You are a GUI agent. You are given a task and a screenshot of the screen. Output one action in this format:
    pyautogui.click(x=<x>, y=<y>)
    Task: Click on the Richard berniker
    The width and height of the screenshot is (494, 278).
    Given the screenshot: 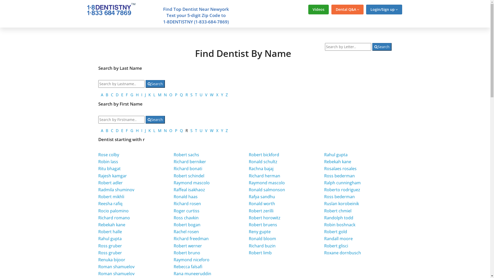 What is the action you would take?
    pyautogui.click(x=190, y=162)
    